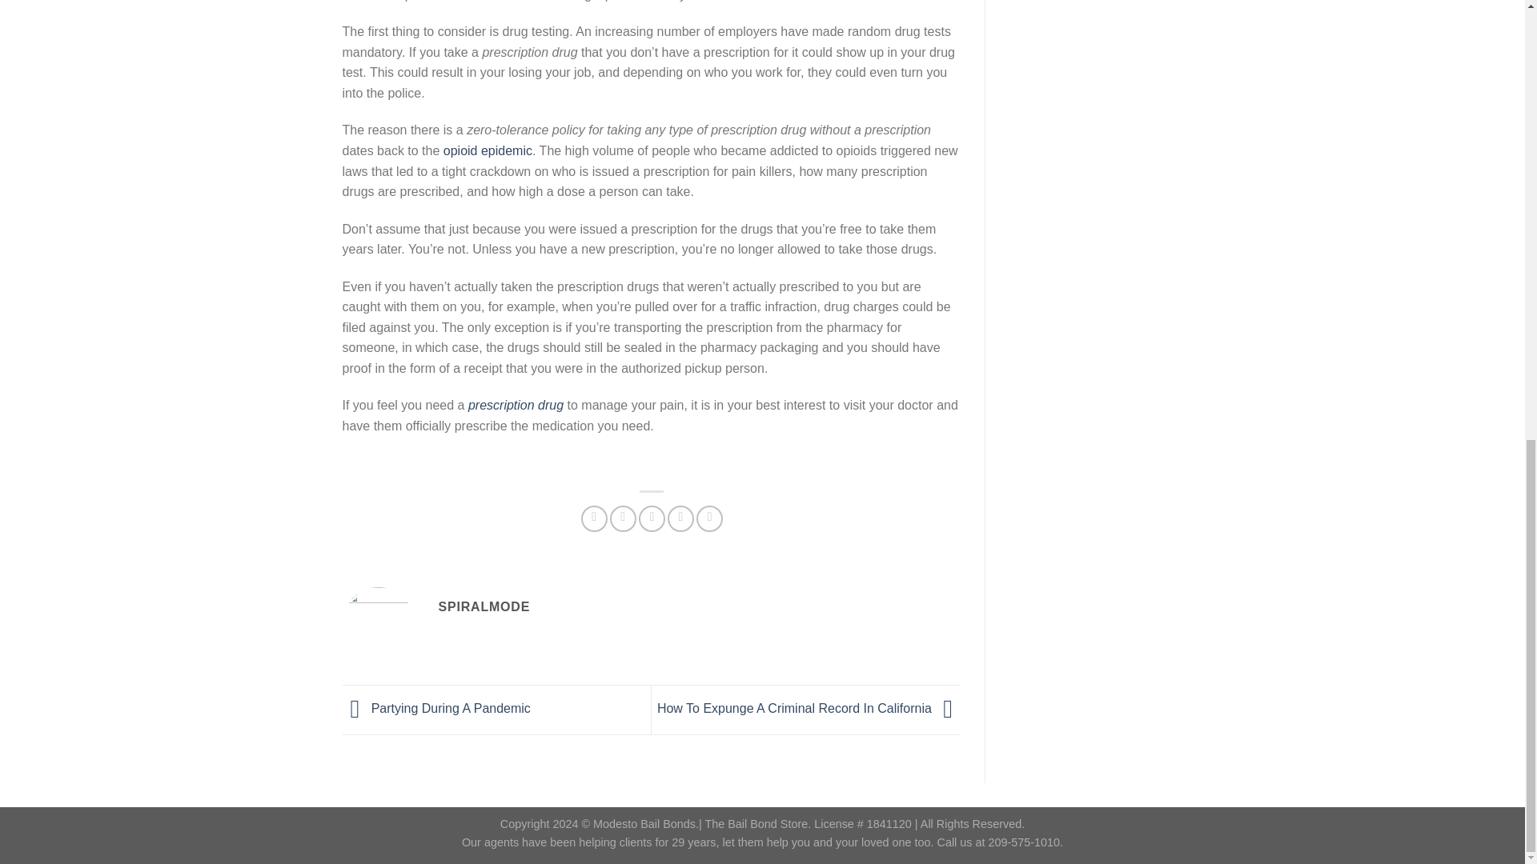 This screenshot has height=864, width=1537. What do you see at coordinates (680, 518) in the screenshot?
I see `Pin on Pinterest` at bounding box center [680, 518].